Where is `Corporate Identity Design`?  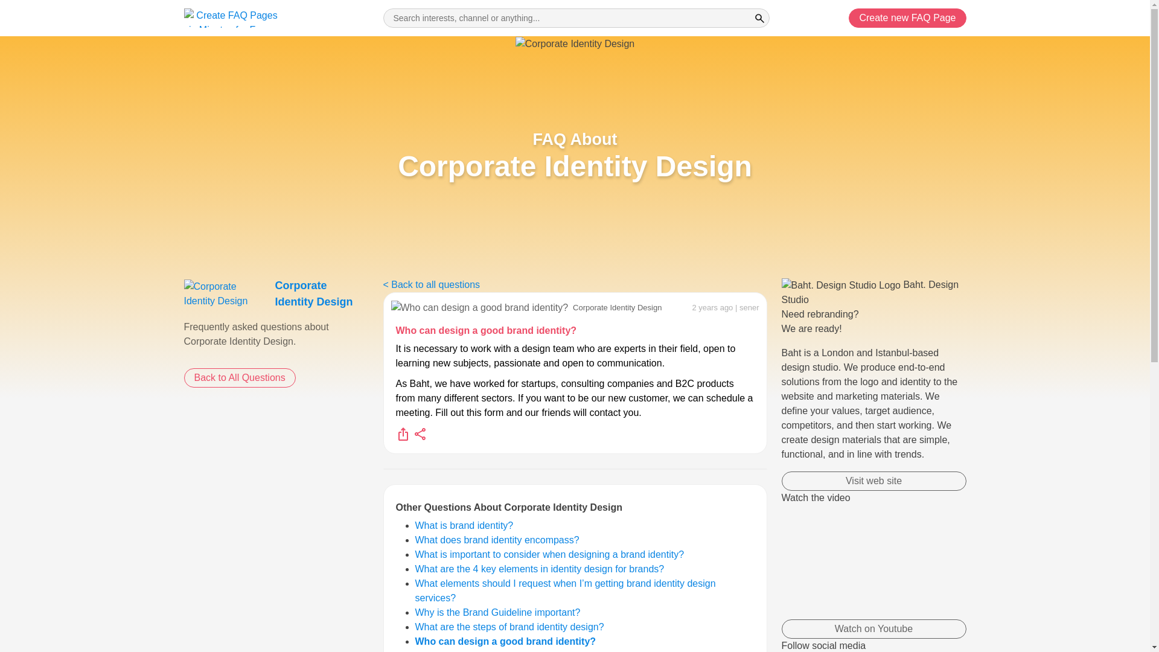
Corporate Identity Design is located at coordinates (487, 330).